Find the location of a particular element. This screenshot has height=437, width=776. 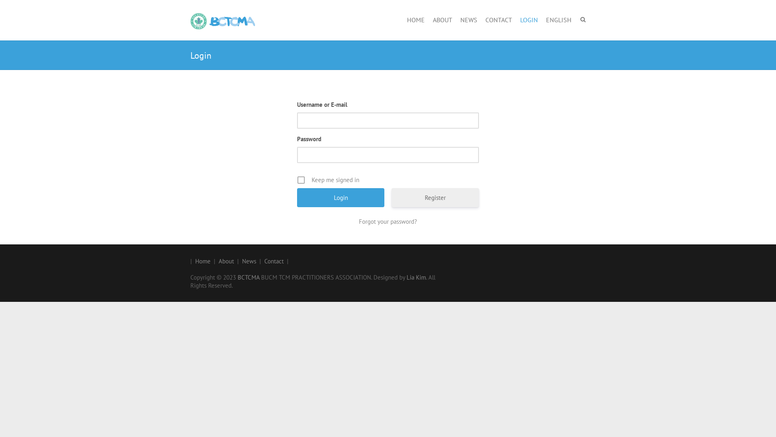

About is located at coordinates (226, 261).